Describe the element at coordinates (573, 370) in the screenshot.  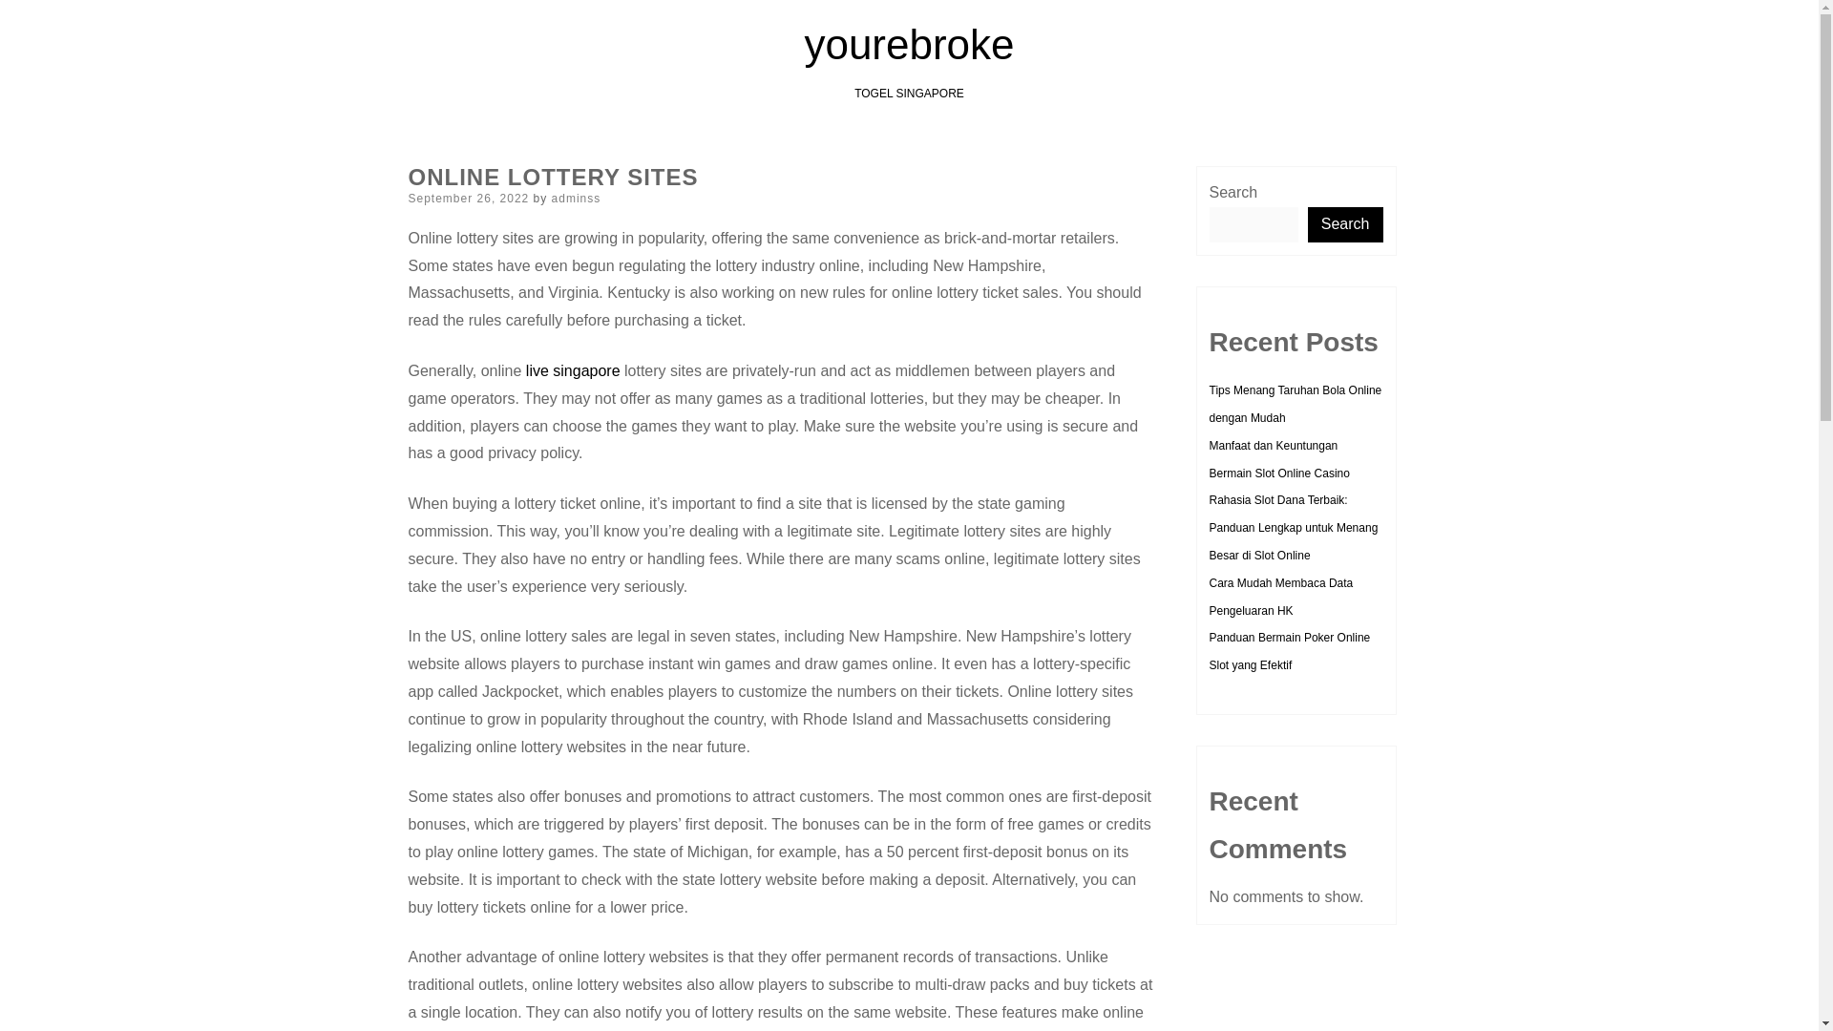
I see `live singapore` at that location.